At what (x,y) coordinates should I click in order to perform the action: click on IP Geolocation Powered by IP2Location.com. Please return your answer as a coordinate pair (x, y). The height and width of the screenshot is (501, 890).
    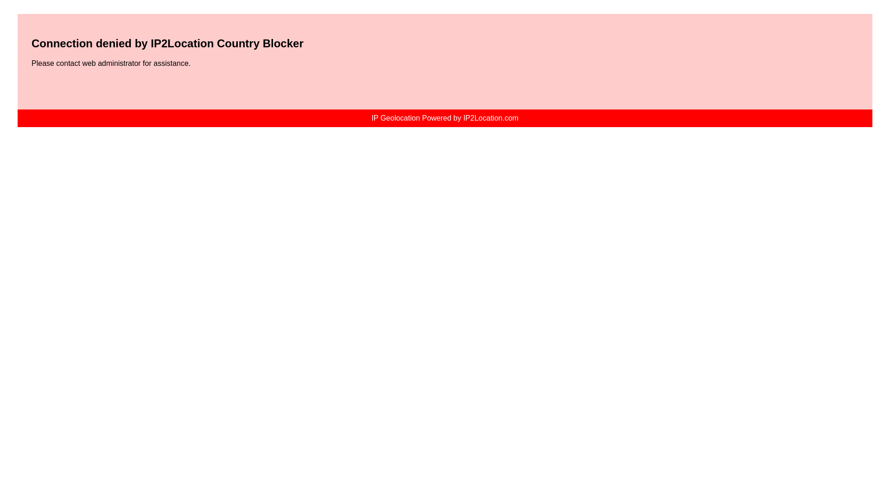
    Looking at the image, I should click on (444, 118).